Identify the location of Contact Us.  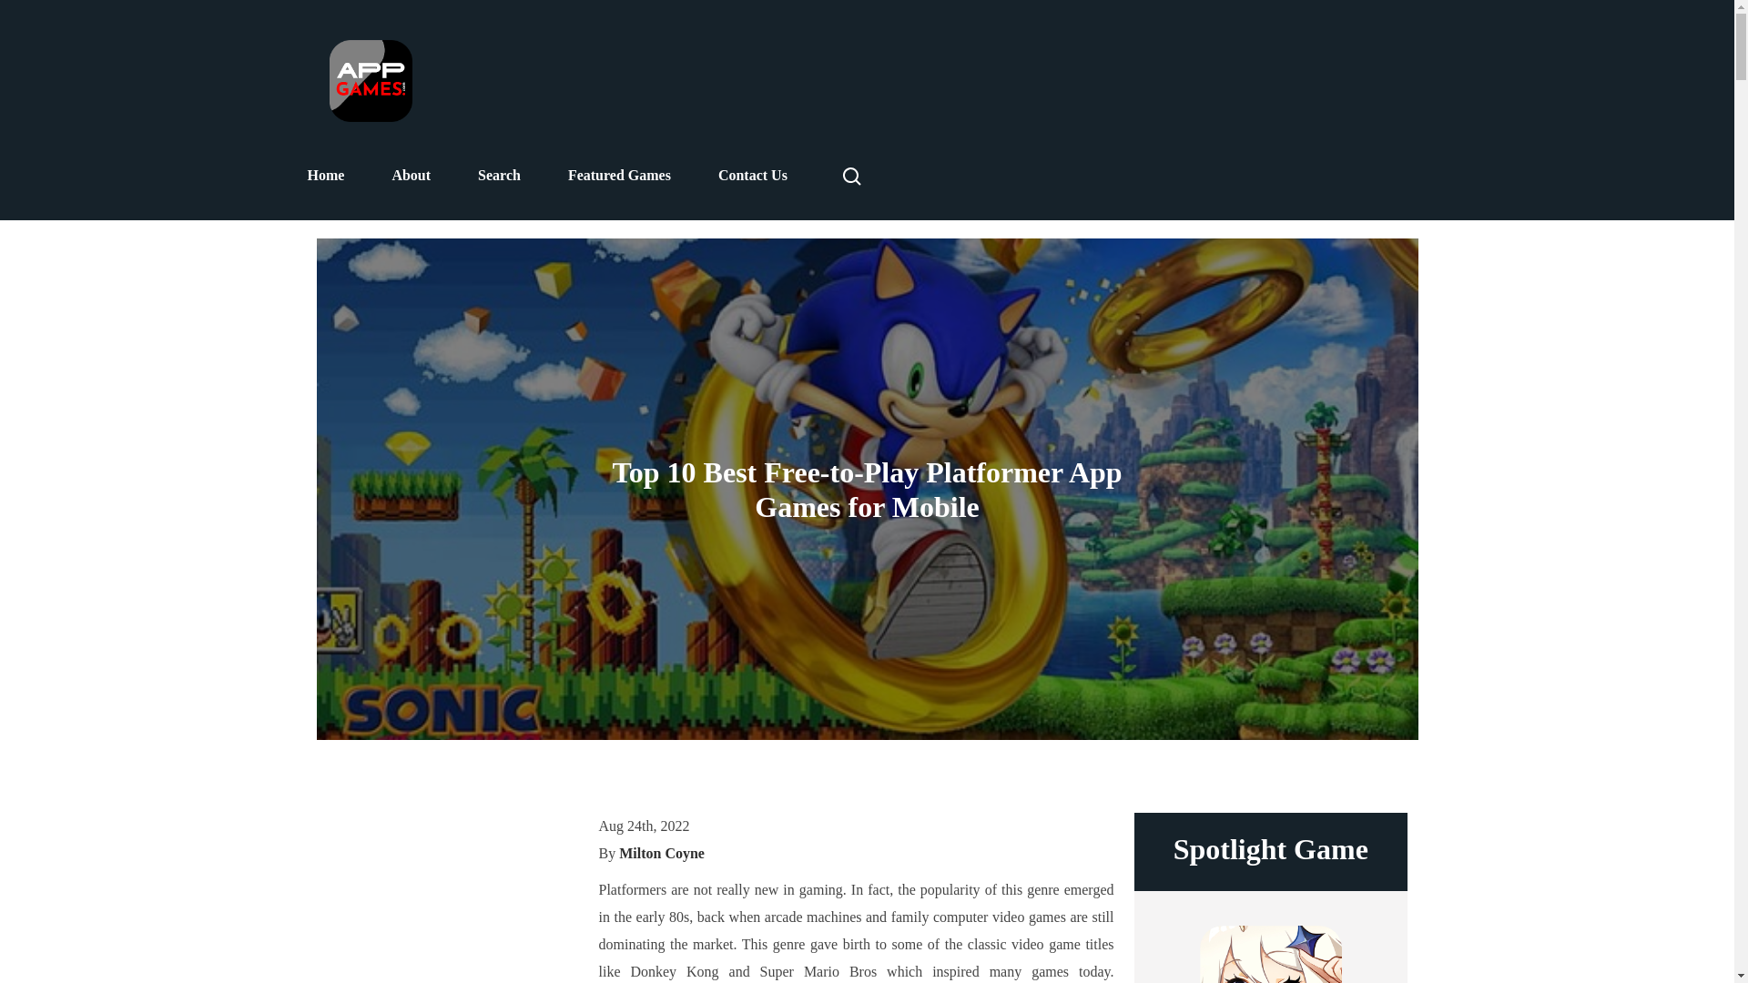
(753, 176).